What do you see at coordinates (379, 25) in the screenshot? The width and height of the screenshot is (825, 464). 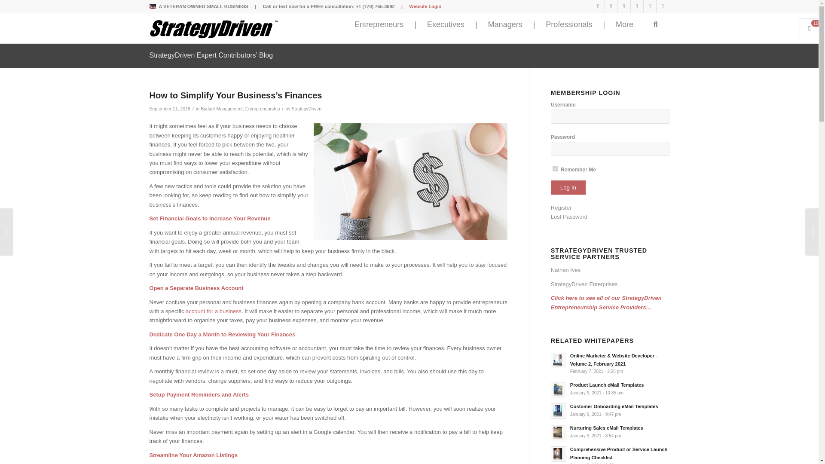 I see `Entrepreneurs` at bounding box center [379, 25].